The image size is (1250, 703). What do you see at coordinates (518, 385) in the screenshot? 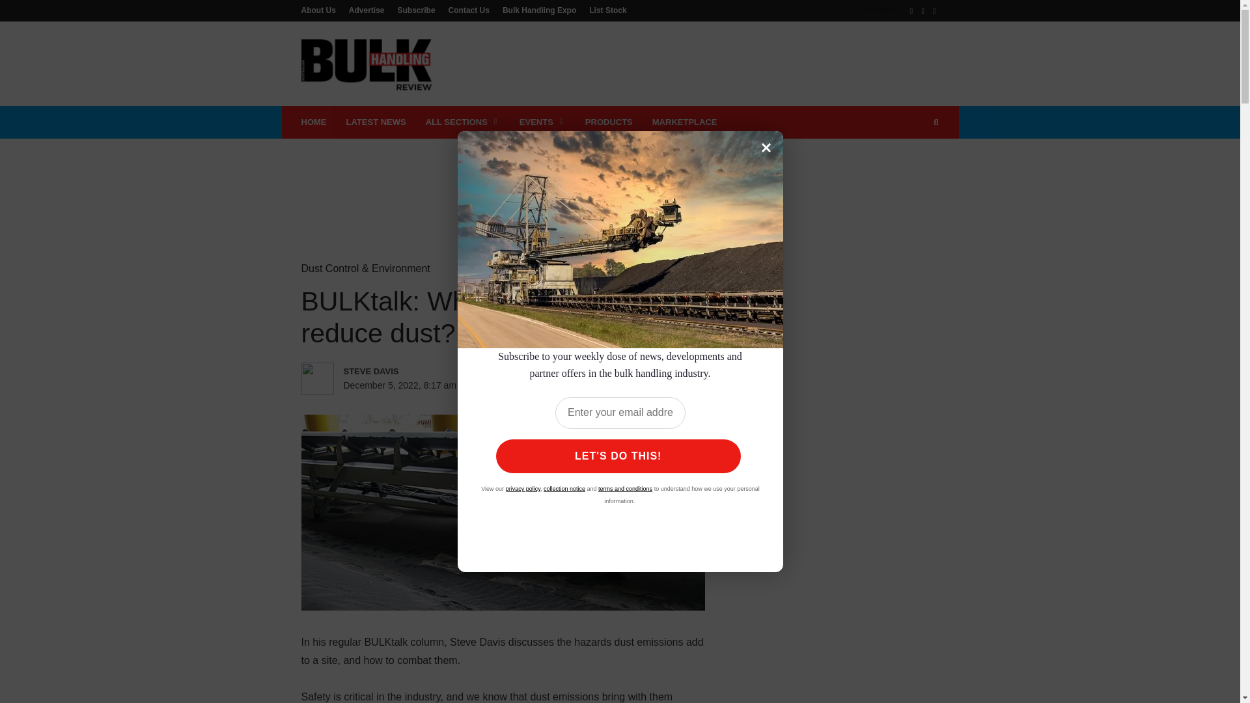
I see `Share on Facebook` at bounding box center [518, 385].